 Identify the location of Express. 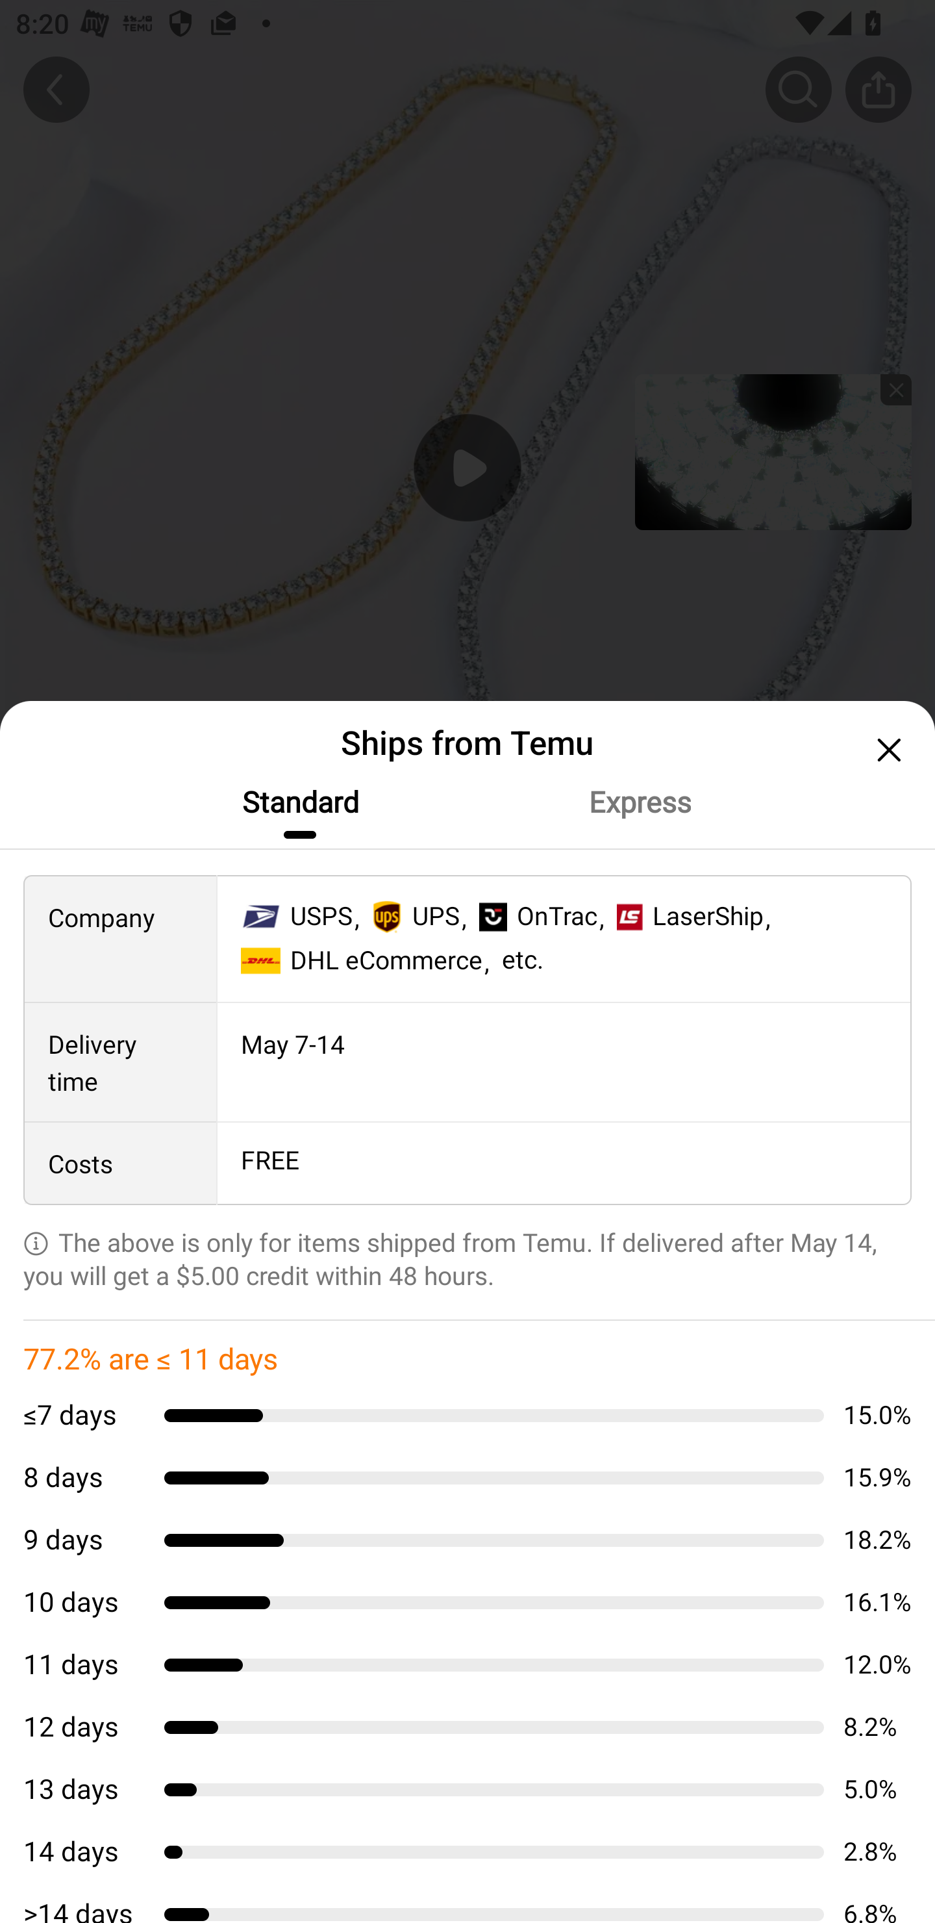
(639, 802).